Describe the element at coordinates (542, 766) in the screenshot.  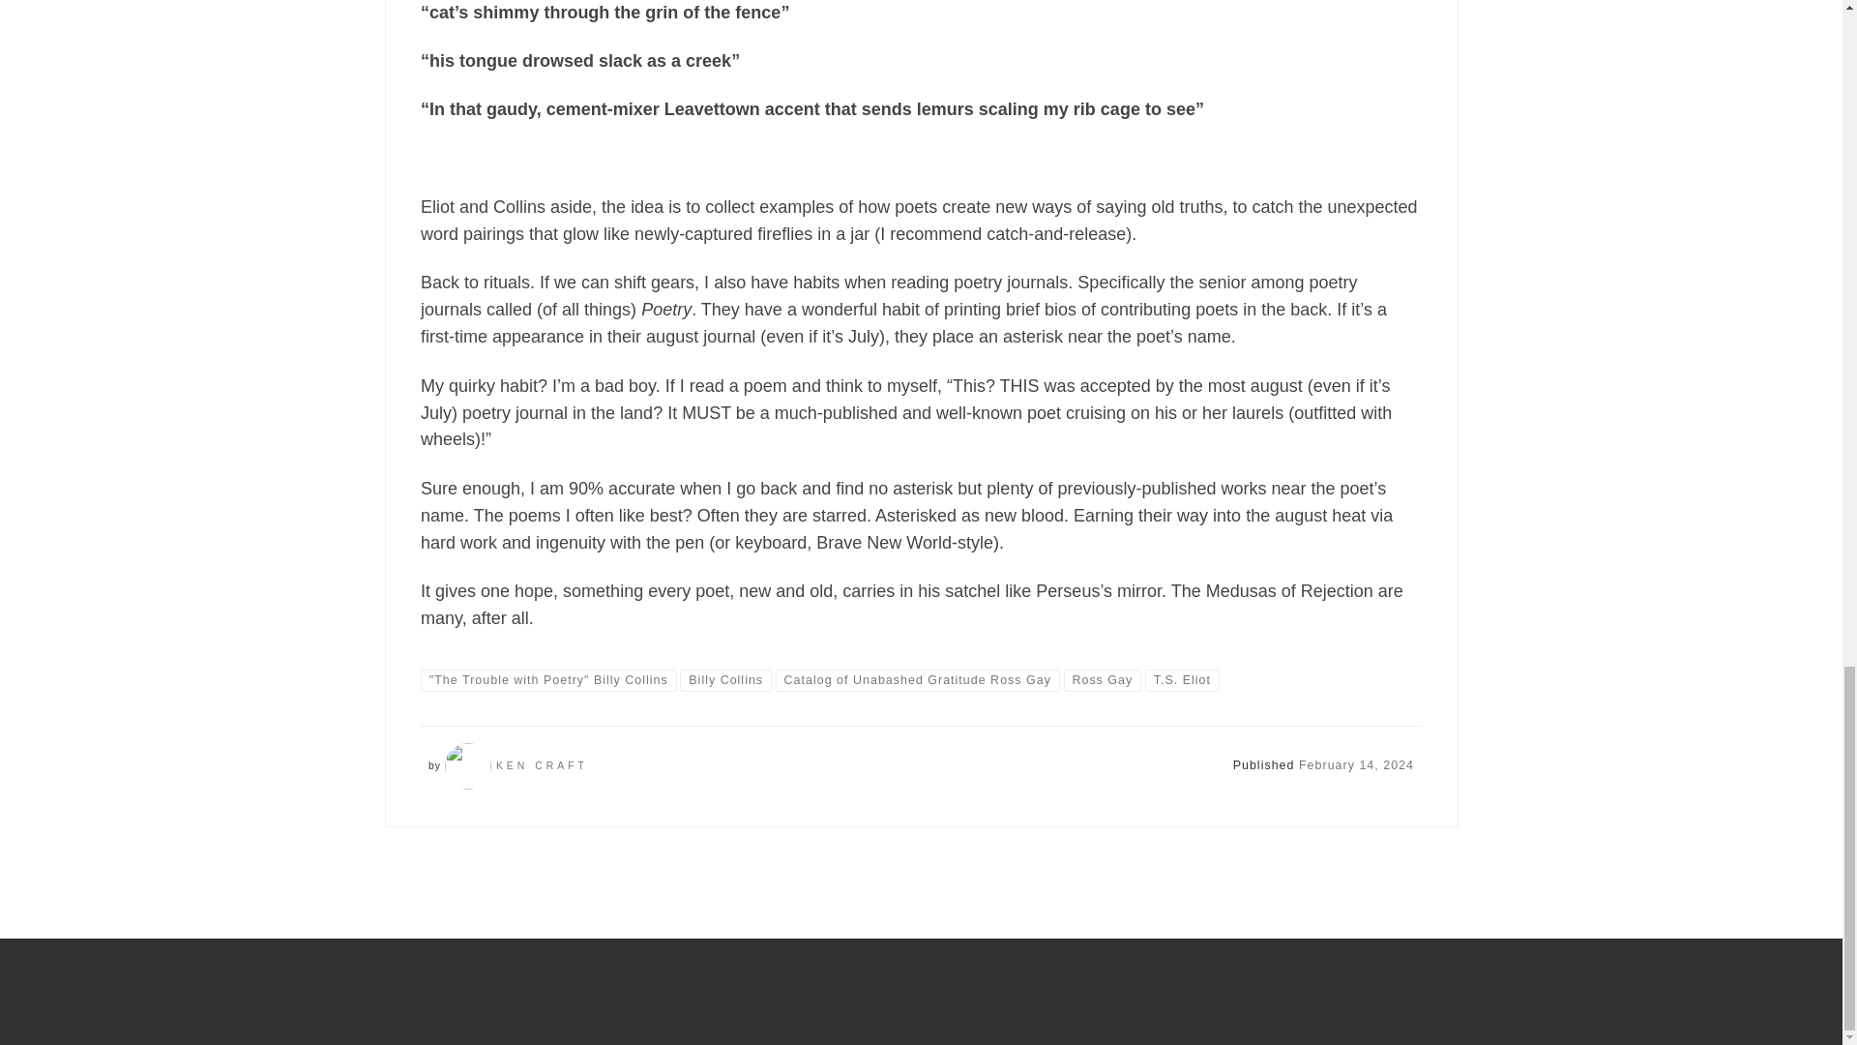
I see `View all posts by Ken Craft` at that location.